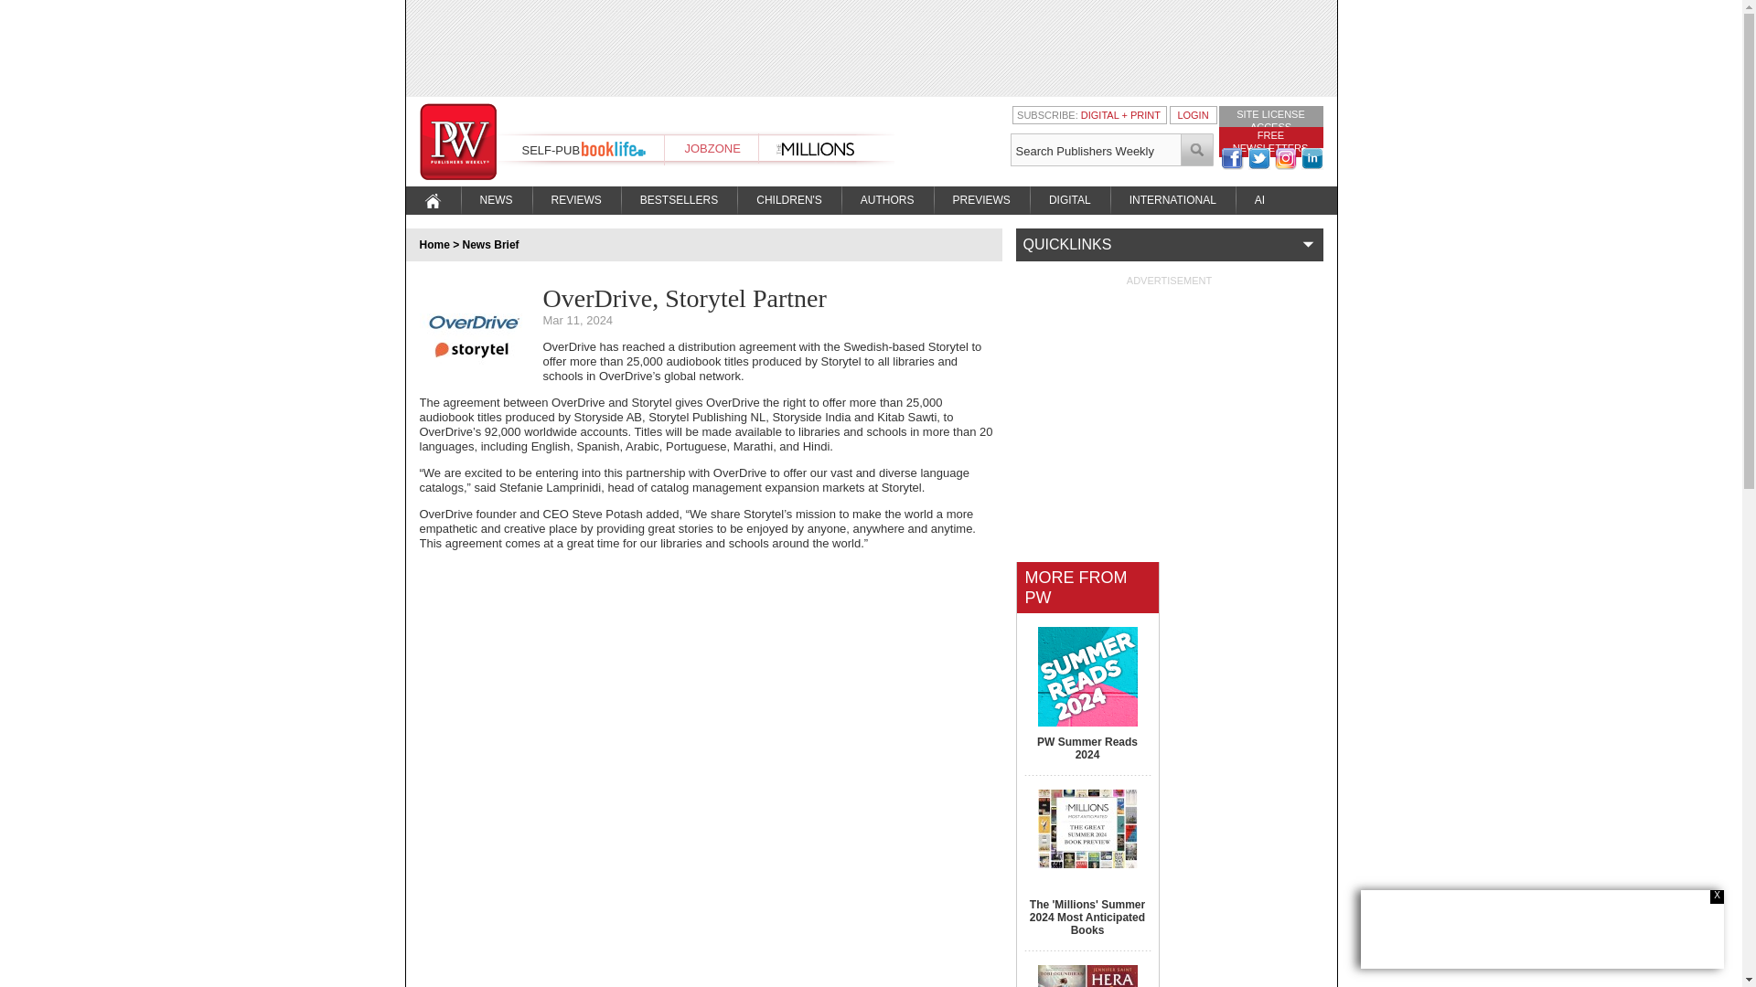 This screenshot has width=1756, height=987. I want to click on Search Publishers Weekly, so click(1095, 150).